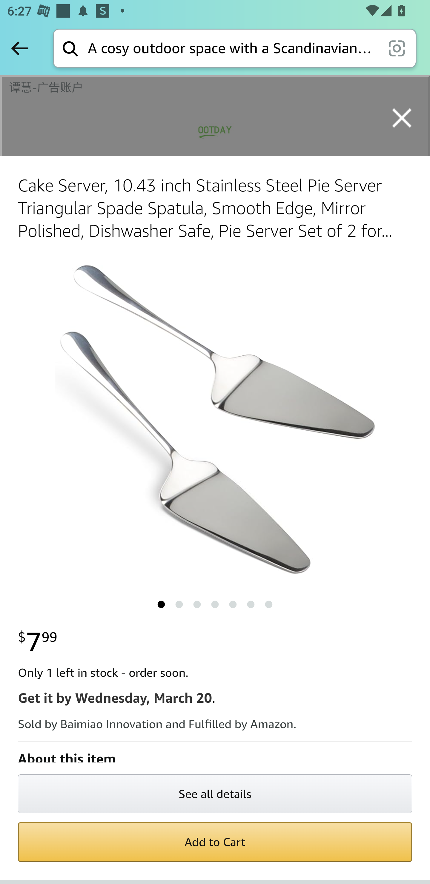 The height and width of the screenshot is (884, 430). I want to click on Back, so click(20, 48).